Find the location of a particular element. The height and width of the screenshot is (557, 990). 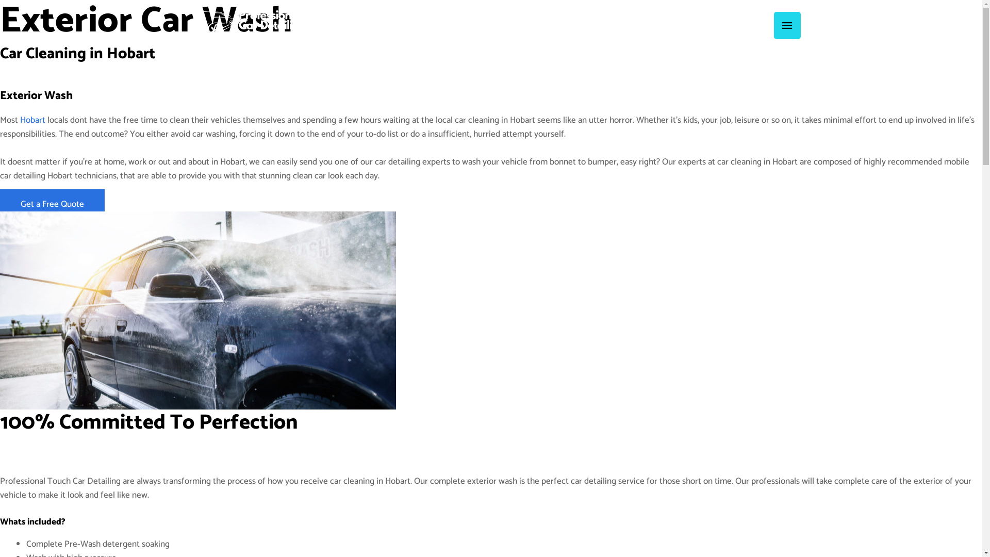

Main Menu is located at coordinates (787, 26).